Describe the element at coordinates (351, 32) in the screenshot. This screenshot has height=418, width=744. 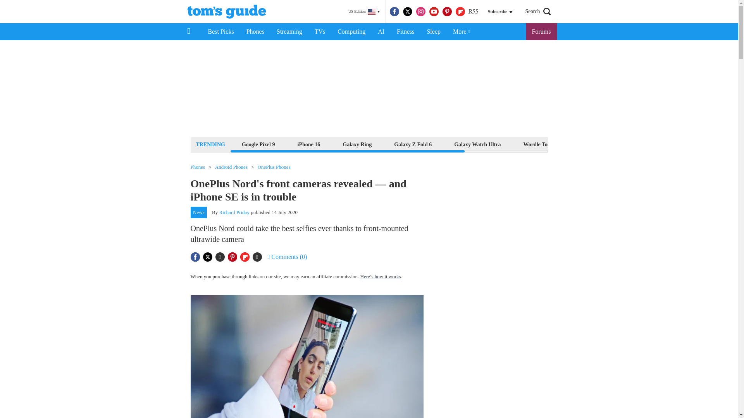
I see `Computing` at that location.